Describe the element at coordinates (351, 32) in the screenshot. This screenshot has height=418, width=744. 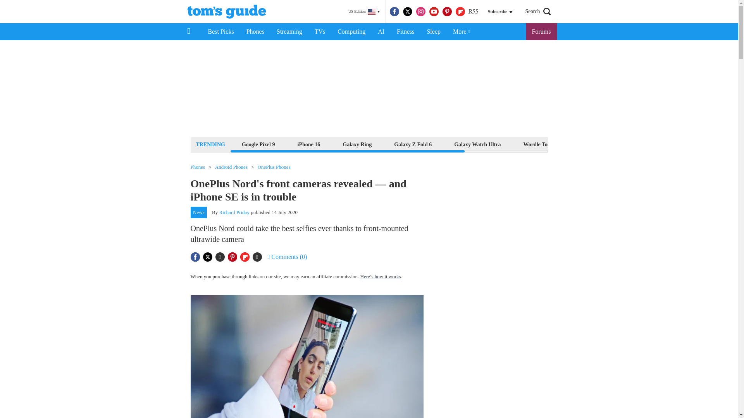
I see `Computing` at that location.